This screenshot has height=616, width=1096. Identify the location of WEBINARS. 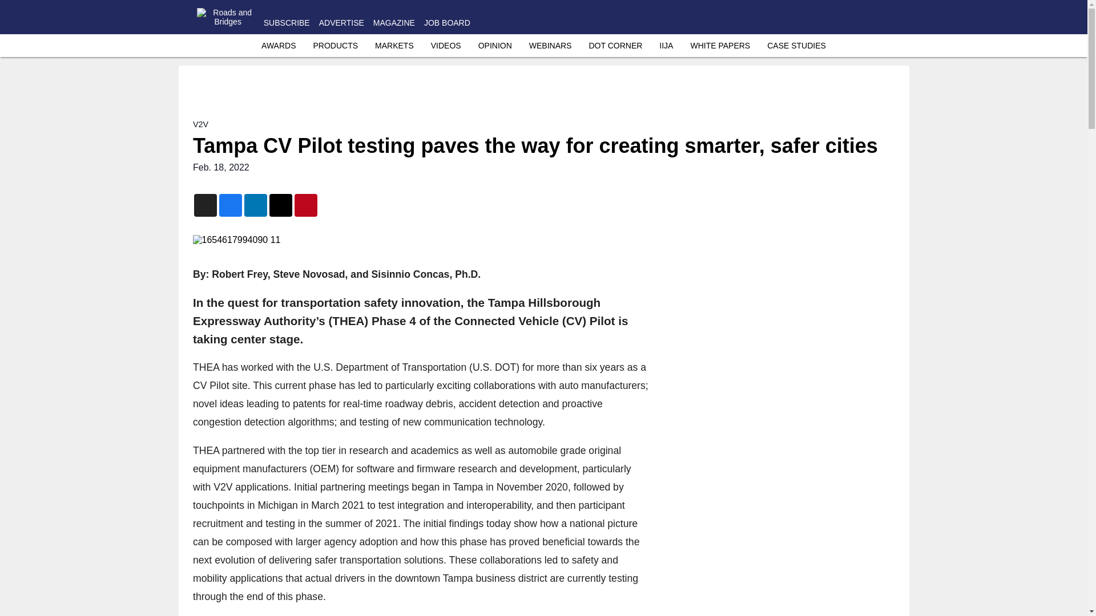
(550, 46).